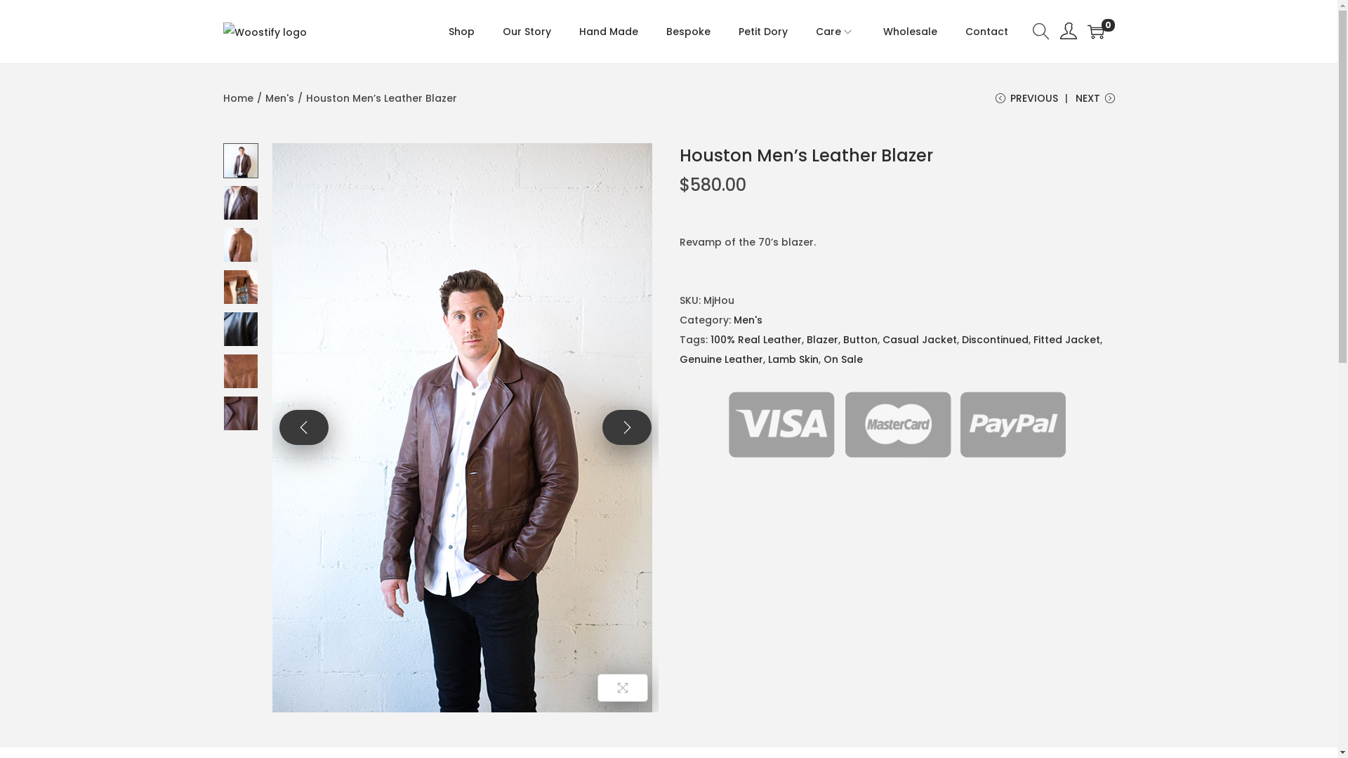 Image resolution: width=1348 pixels, height=758 pixels. Describe the element at coordinates (910, 32) in the screenshot. I see `Wholesale` at that location.